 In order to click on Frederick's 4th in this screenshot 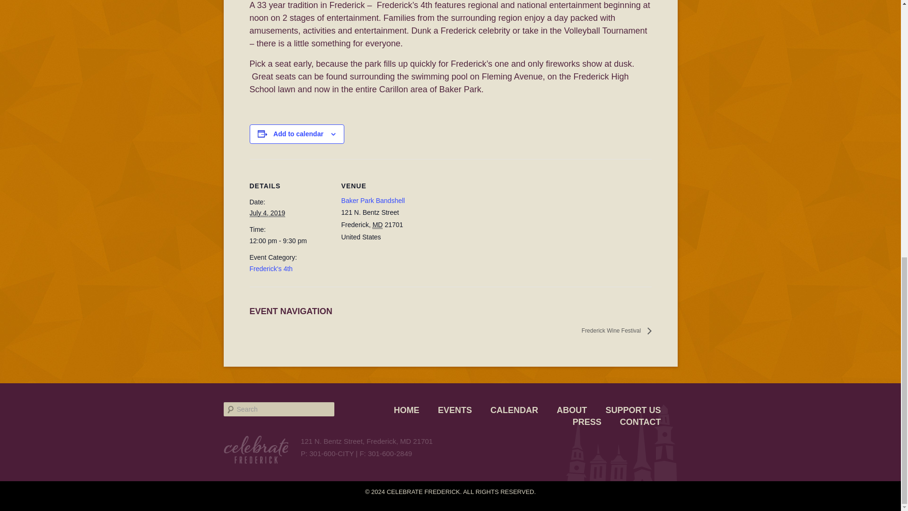, I will do `click(271, 269)`.